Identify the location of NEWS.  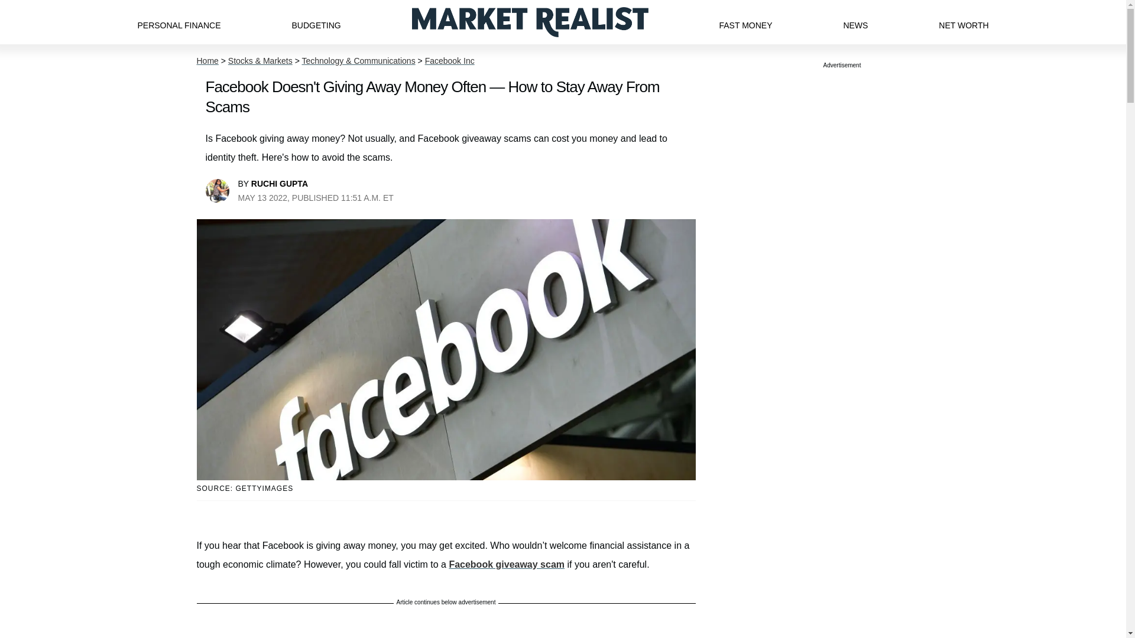
(855, 22).